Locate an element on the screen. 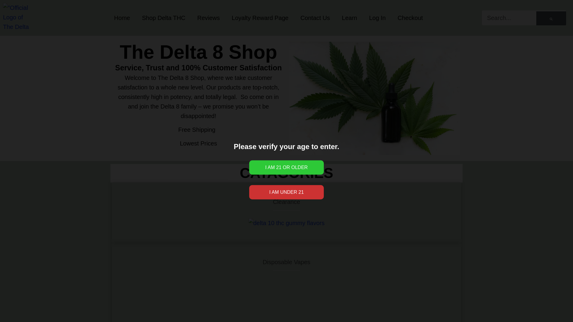 This screenshot has width=573, height=322. Checkout is located at coordinates (410, 18).